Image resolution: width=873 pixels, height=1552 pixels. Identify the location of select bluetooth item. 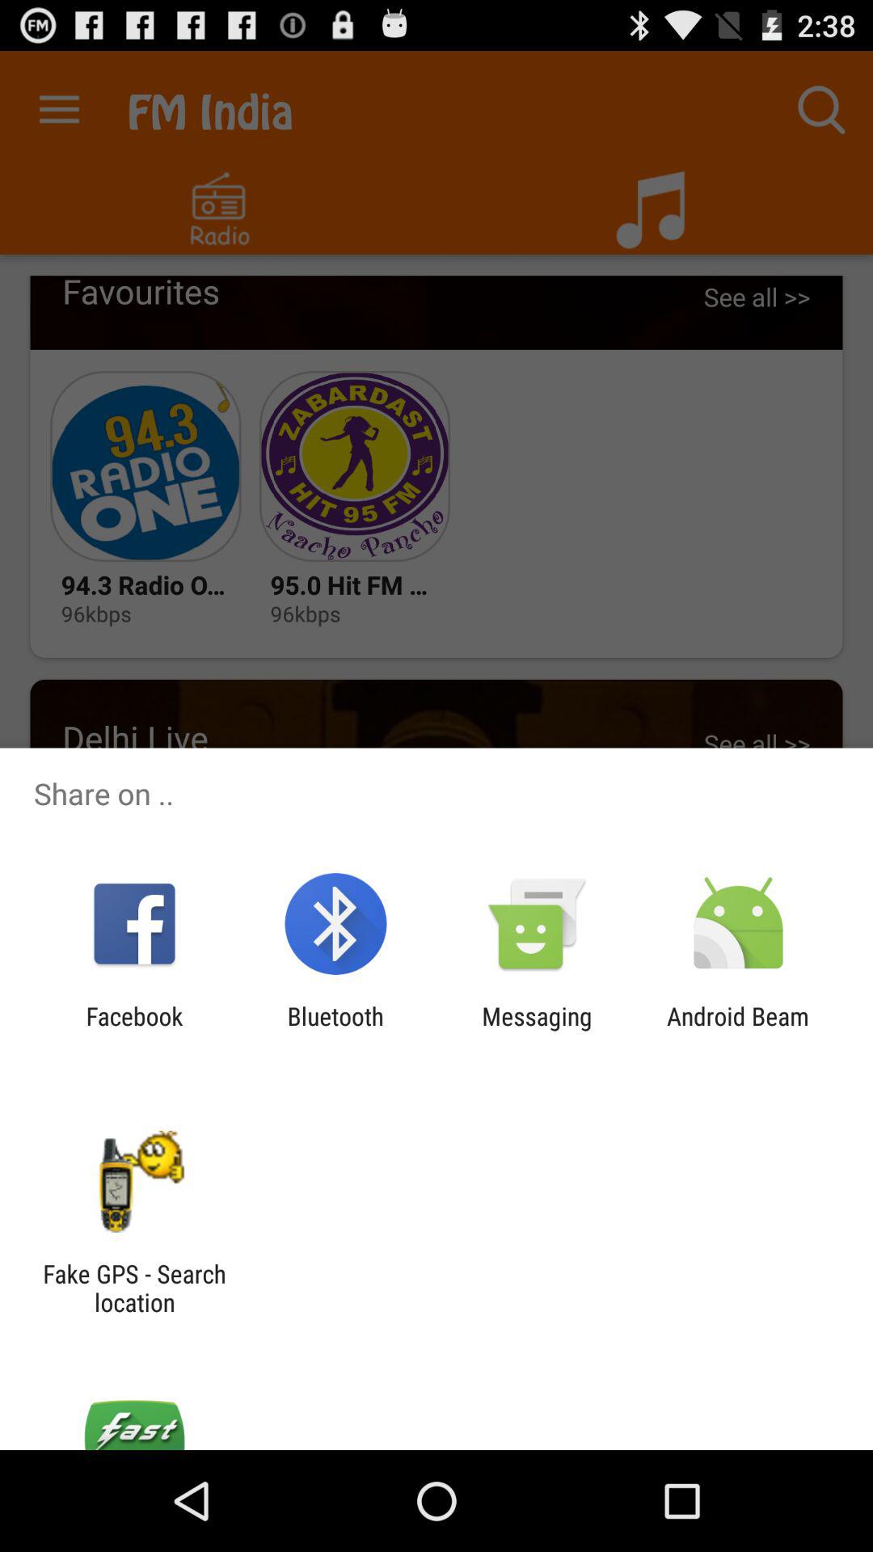
(335, 1030).